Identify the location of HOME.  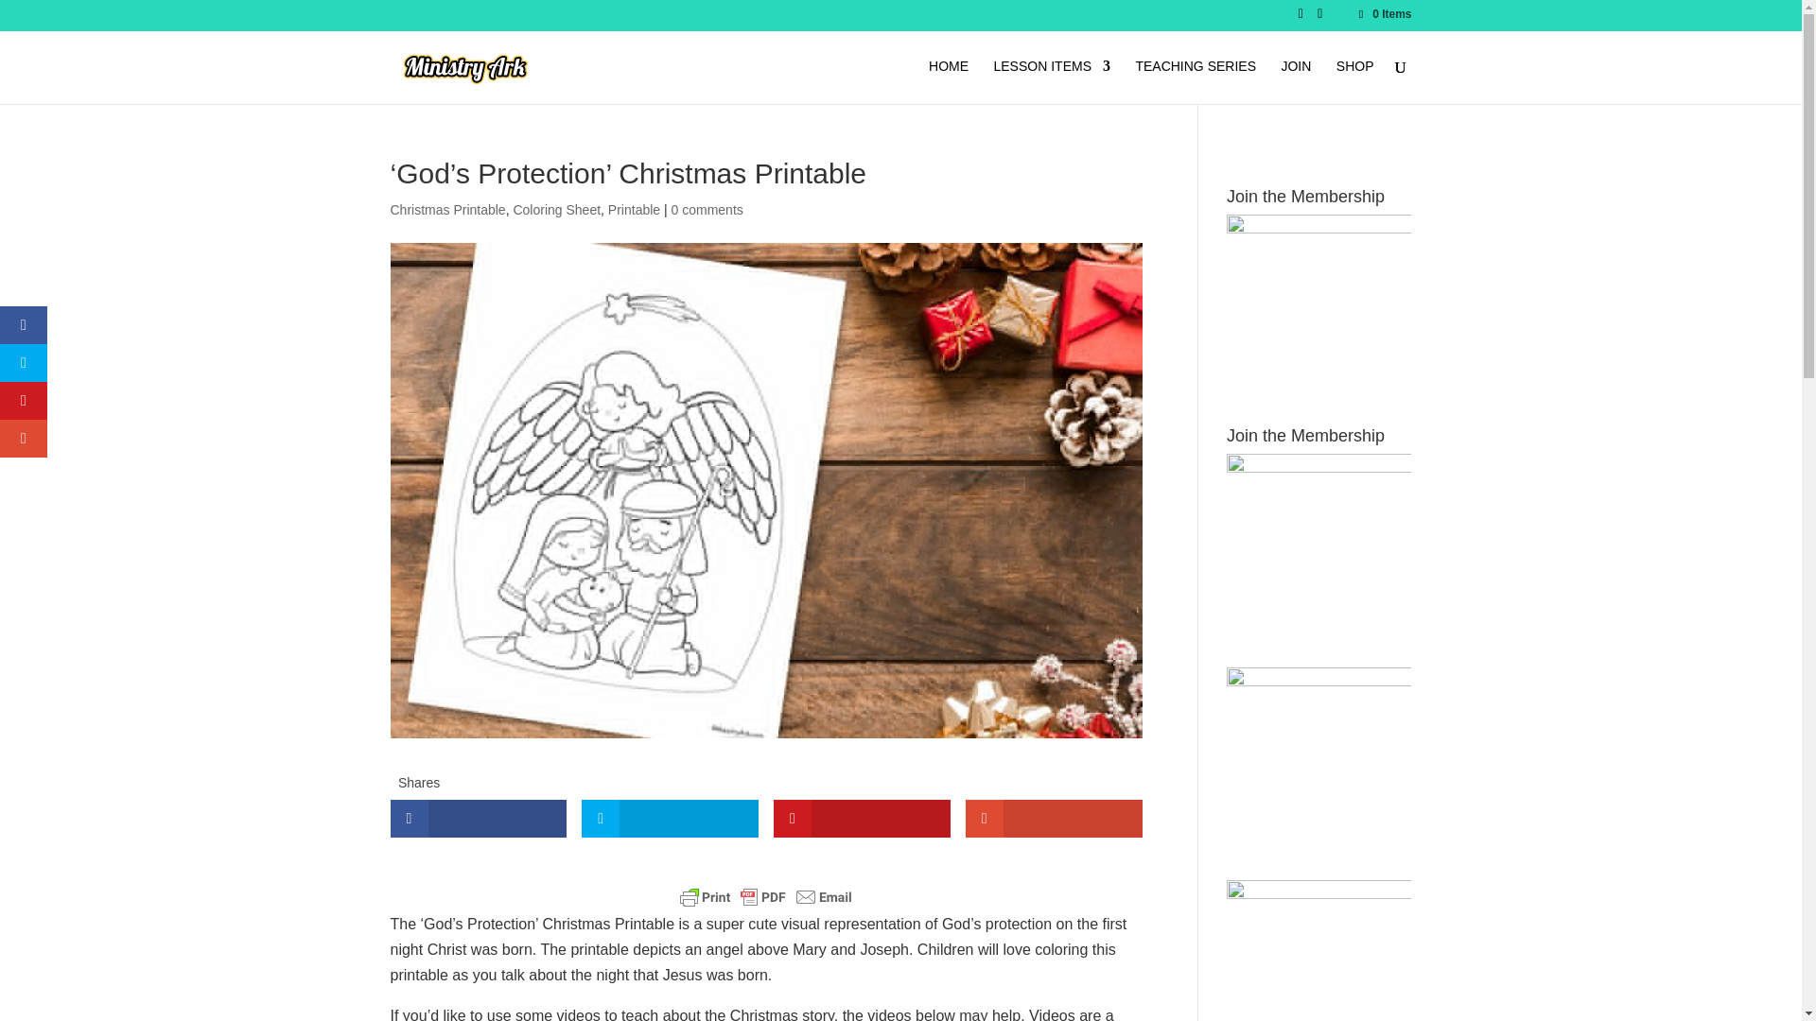
(948, 81).